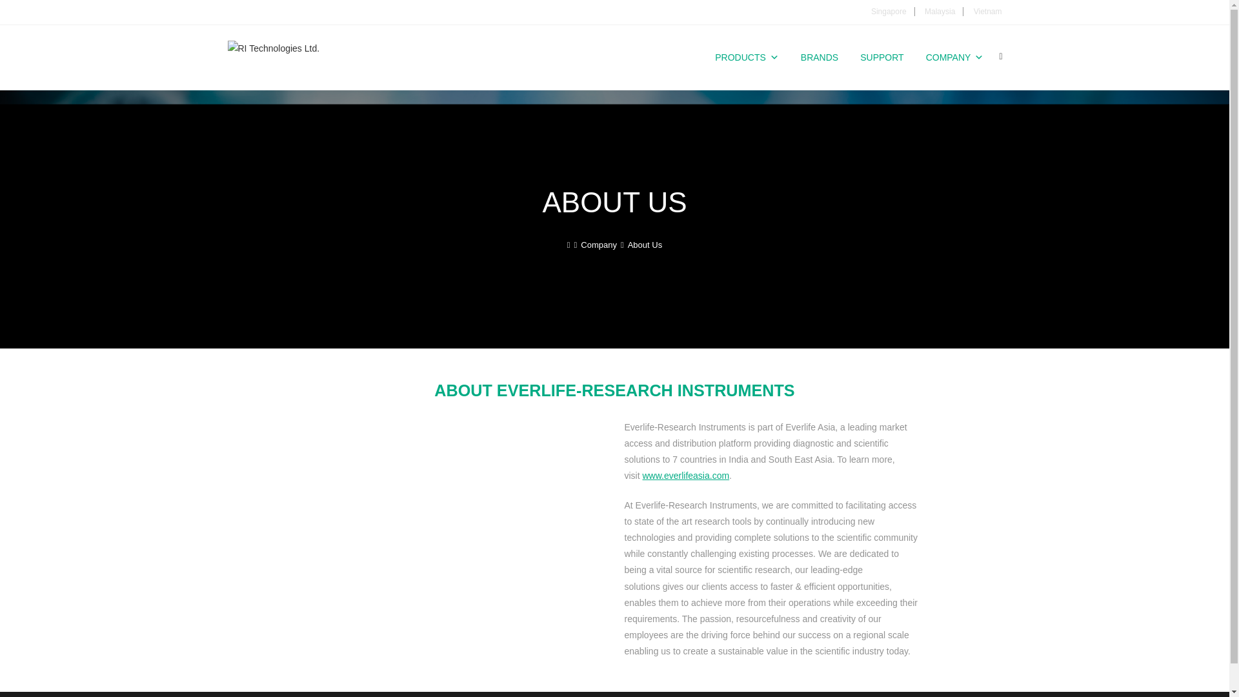 The height and width of the screenshot is (697, 1239). I want to click on Company, so click(599, 244).